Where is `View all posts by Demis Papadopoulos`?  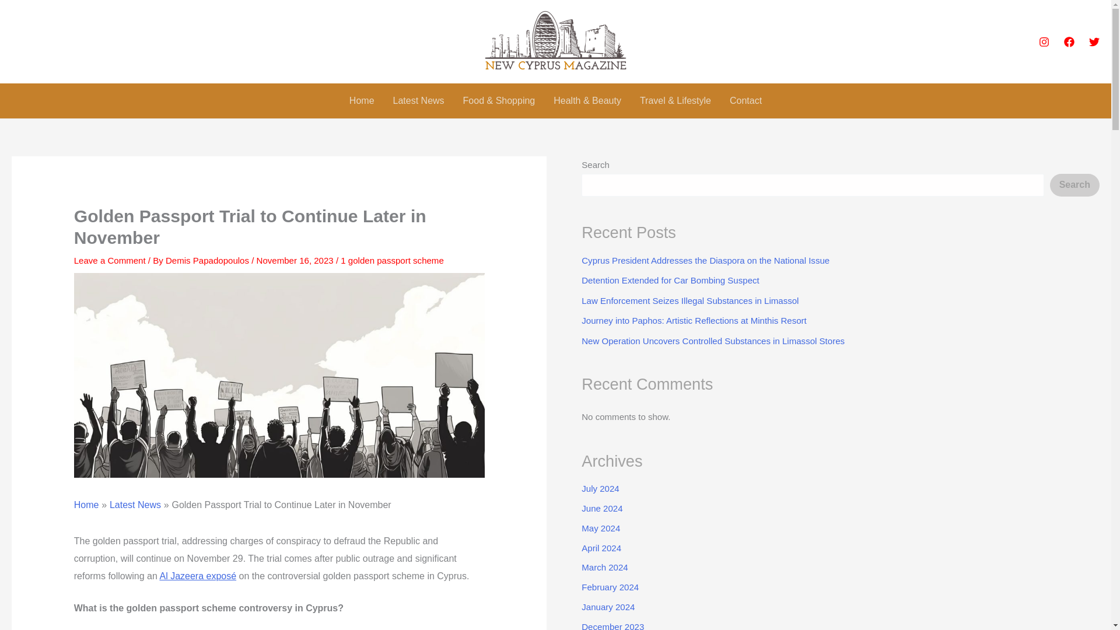 View all posts by Demis Papadopoulos is located at coordinates (208, 260).